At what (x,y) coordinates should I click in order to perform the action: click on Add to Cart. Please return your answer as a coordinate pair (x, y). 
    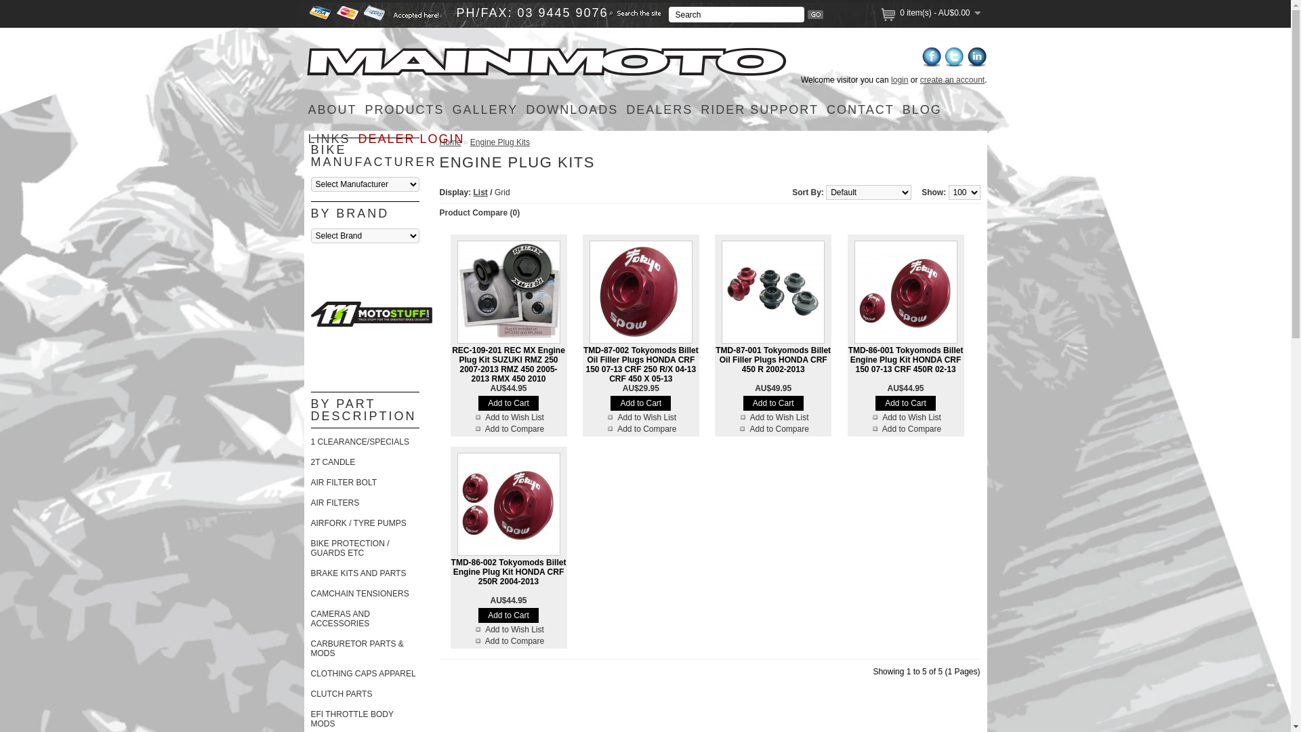
    Looking at the image, I should click on (774, 403).